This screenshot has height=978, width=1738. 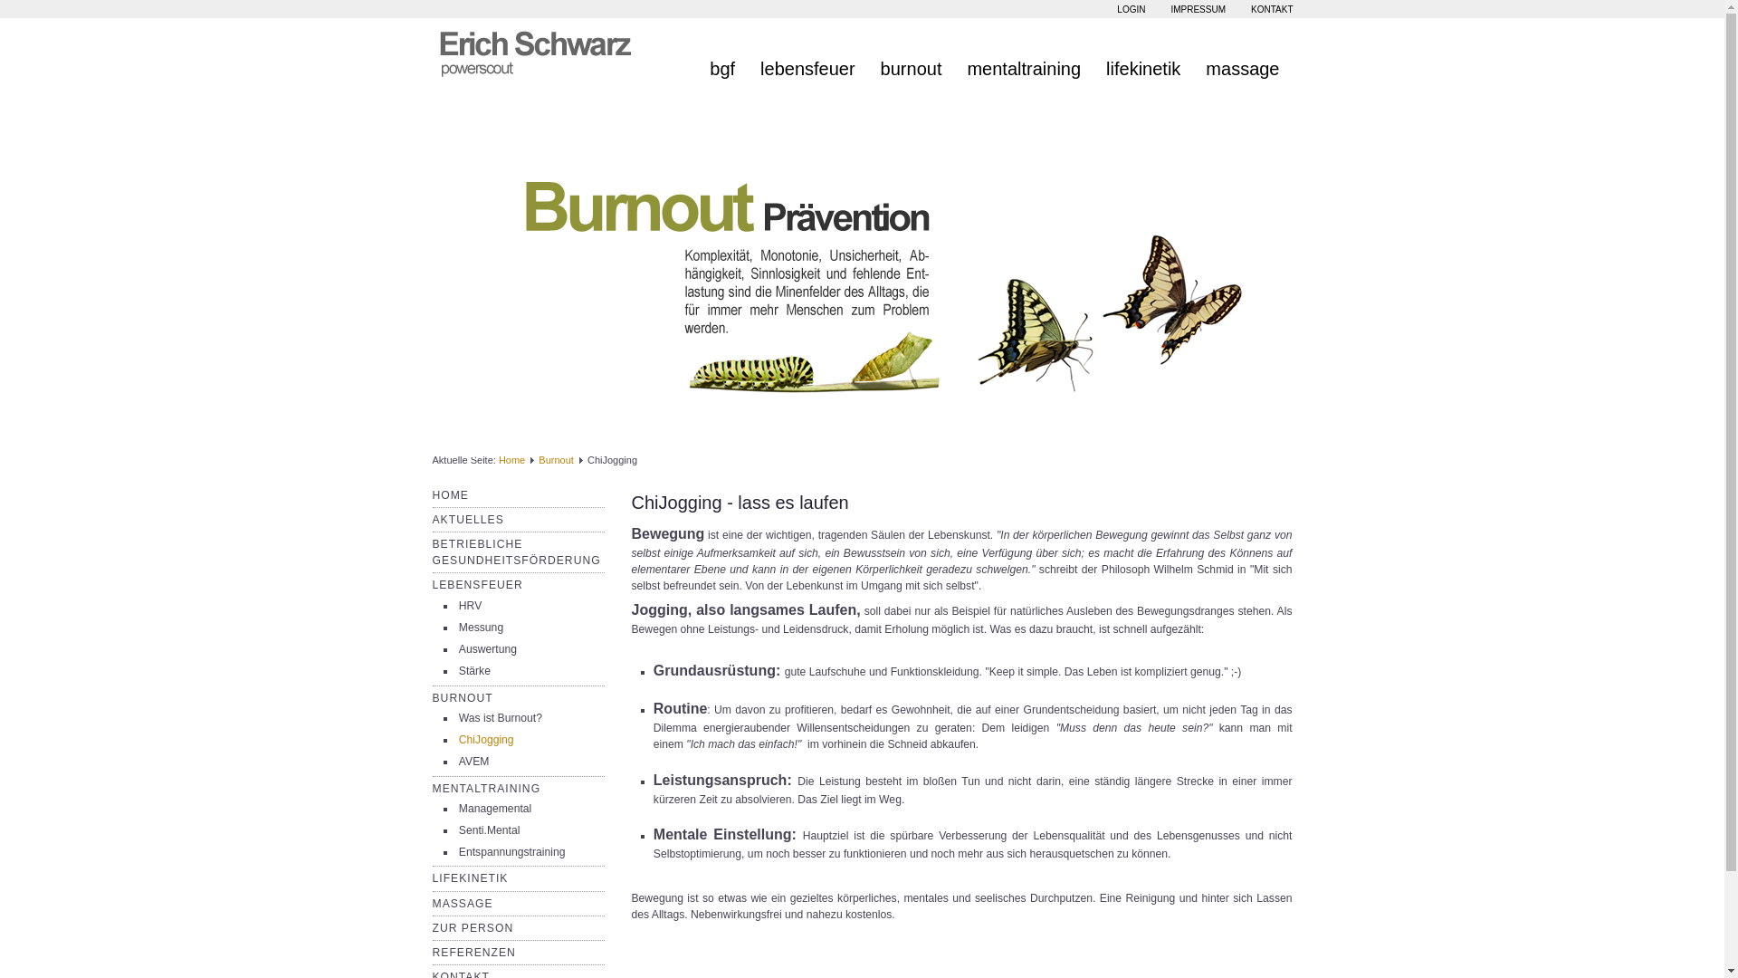 What do you see at coordinates (1132, 9) in the screenshot?
I see `LOGIN` at bounding box center [1132, 9].